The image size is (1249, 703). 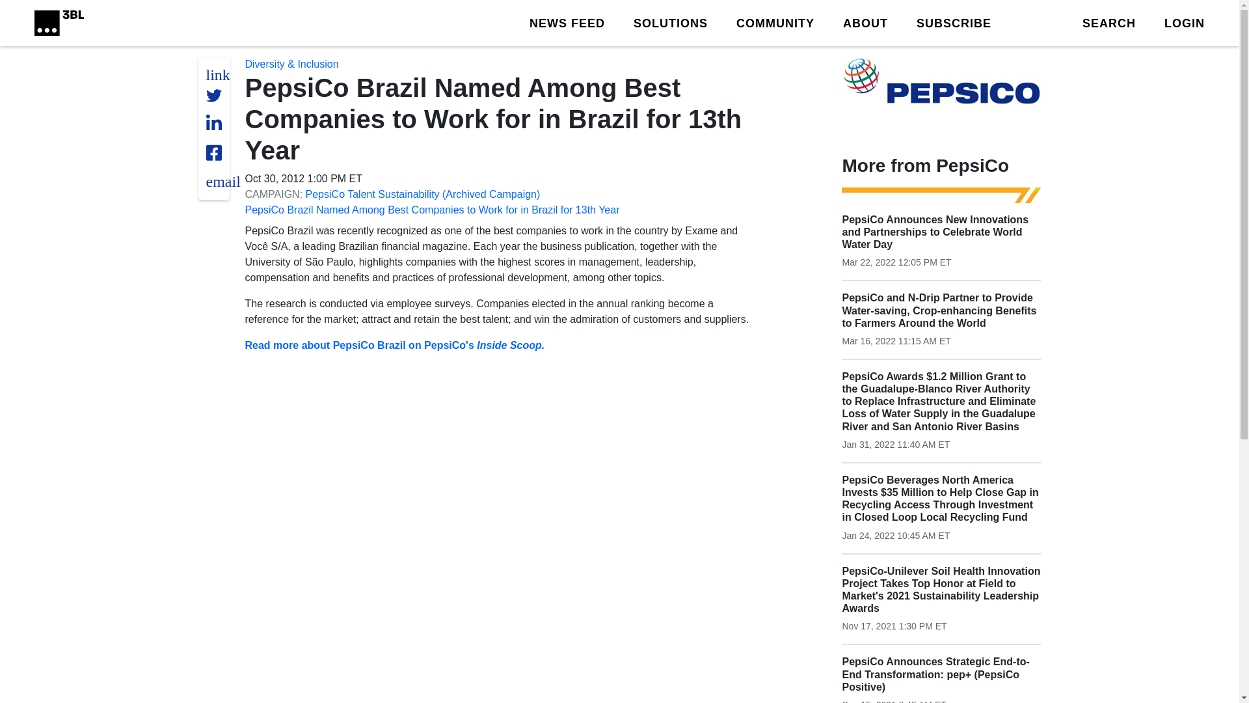 What do you see at coordinates (670, 22) in the screenshot?
I see `SOLUTIONS` at bounding box center [670, 22].